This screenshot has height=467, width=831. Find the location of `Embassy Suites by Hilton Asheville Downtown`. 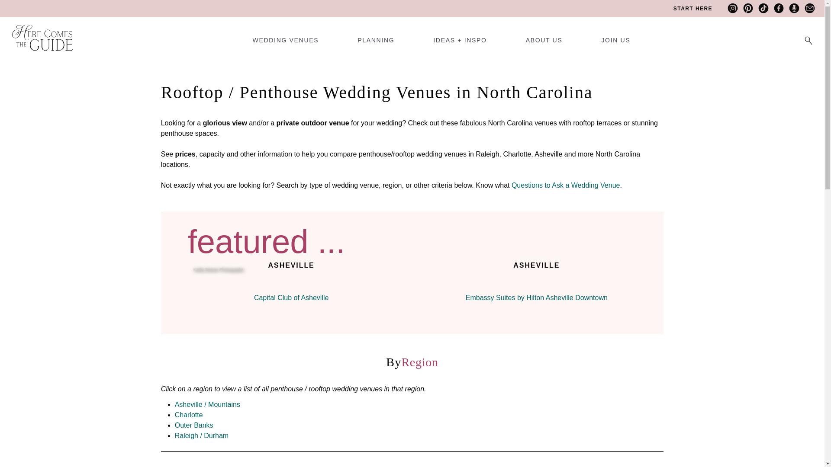

Embassy Suites by Hilton Asheville Downtown is located at coordinates (536, 283).